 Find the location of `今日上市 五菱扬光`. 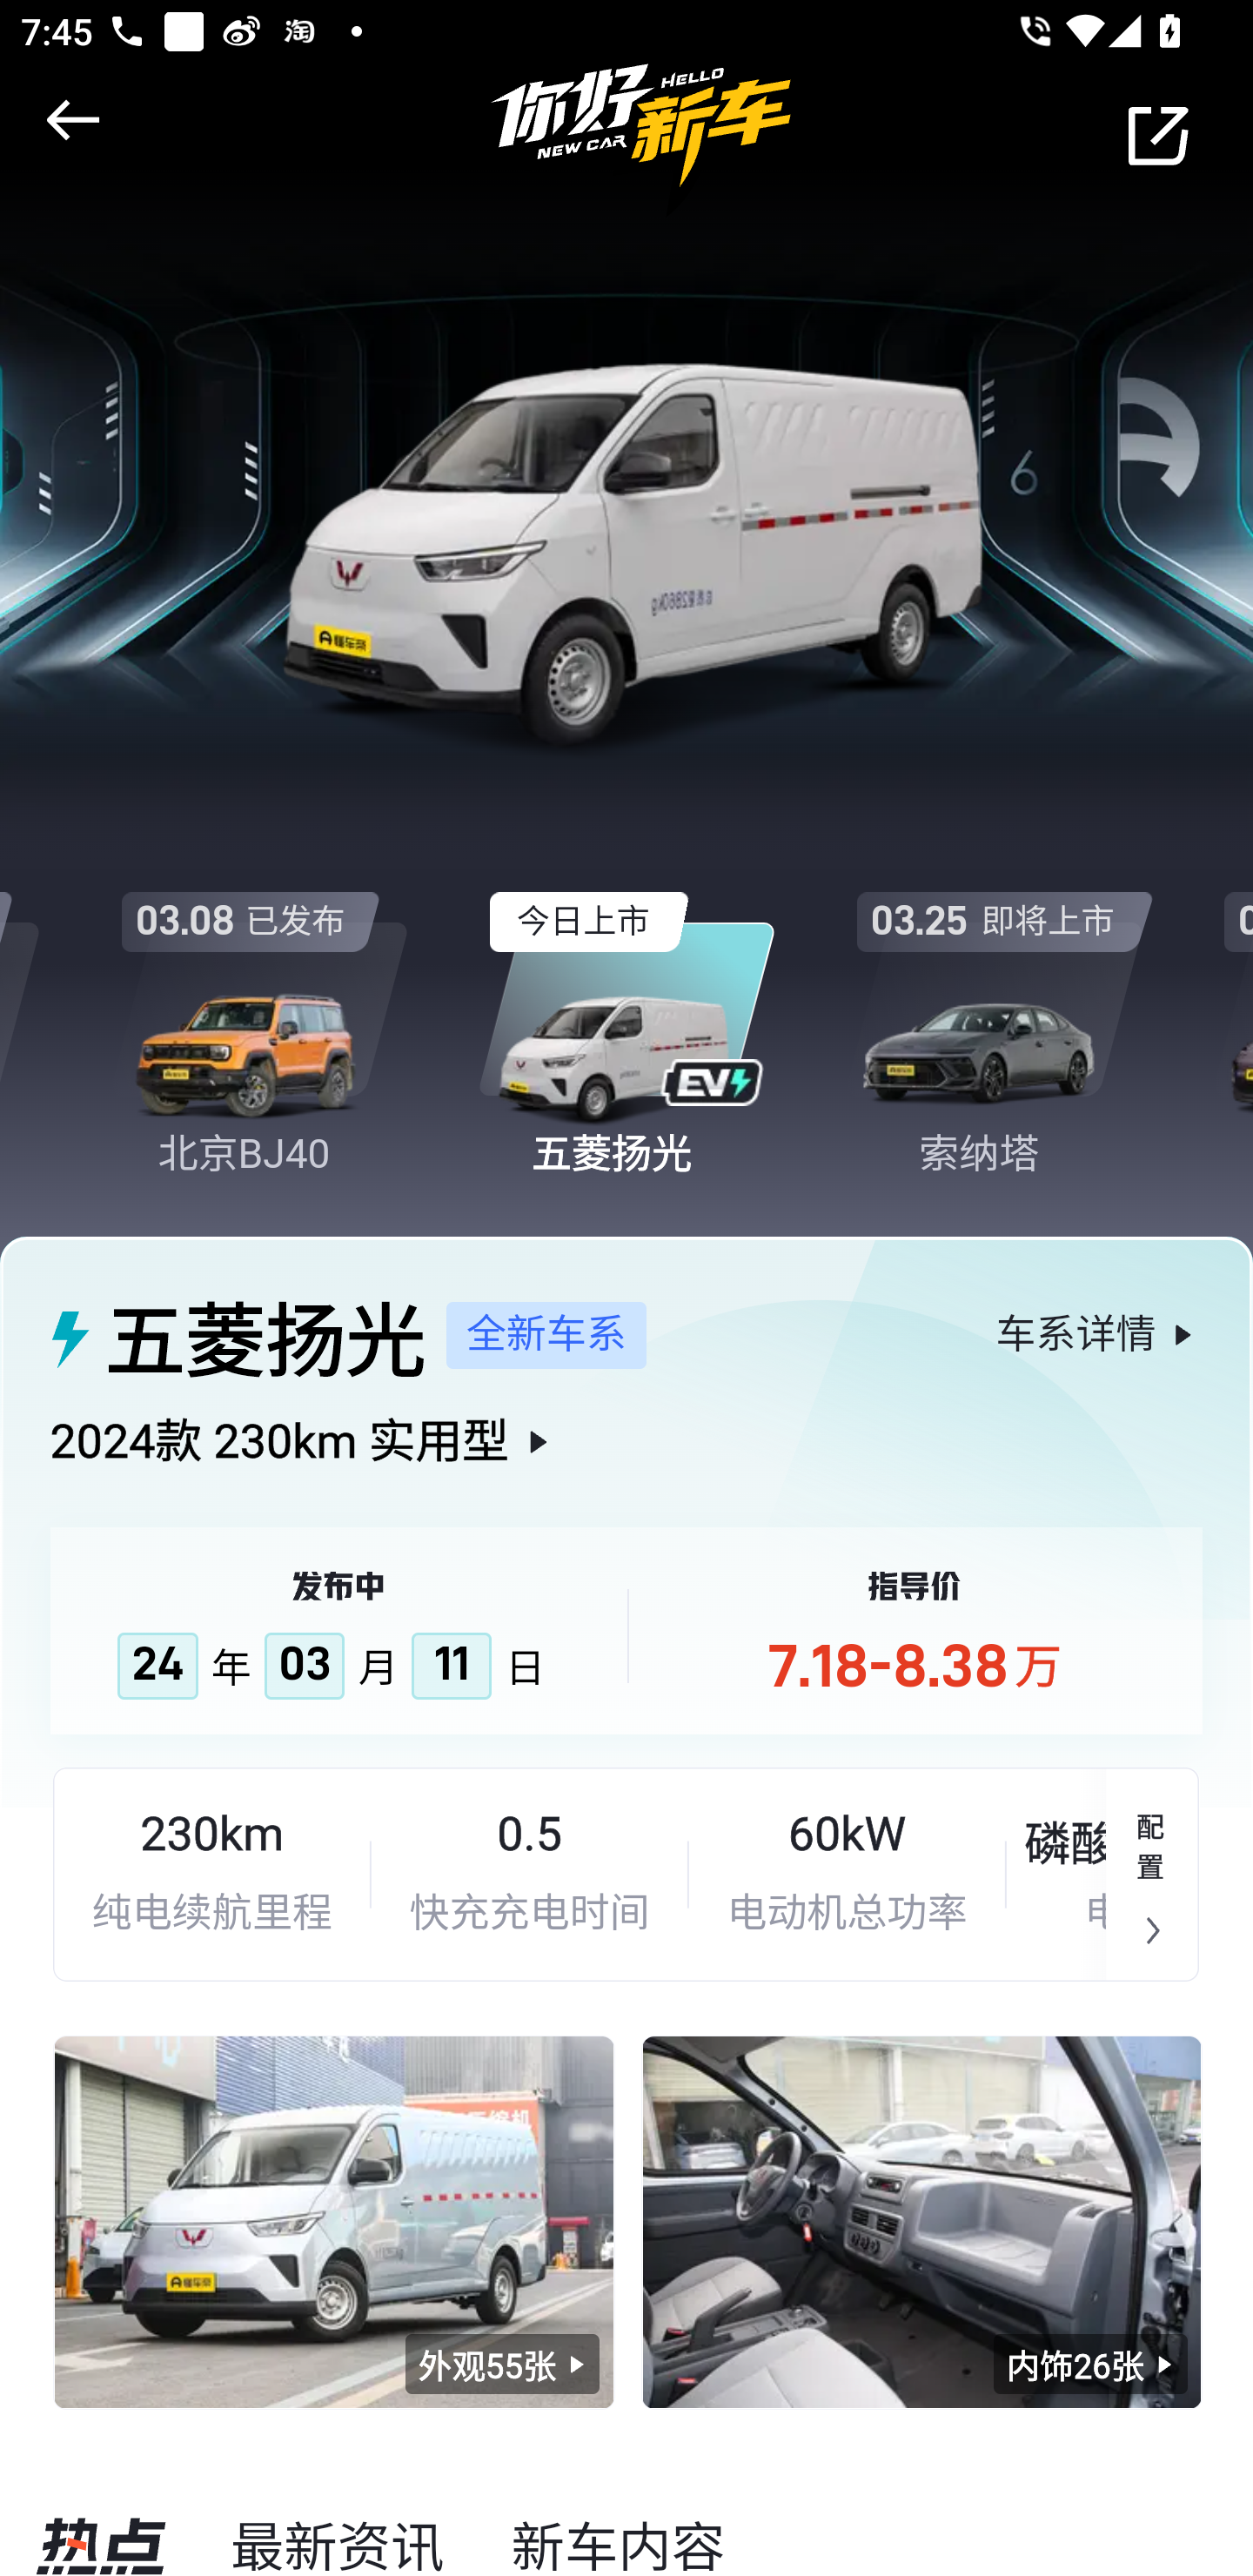

今日上市 五菱扬光 is located at coordinates (626, 1010).